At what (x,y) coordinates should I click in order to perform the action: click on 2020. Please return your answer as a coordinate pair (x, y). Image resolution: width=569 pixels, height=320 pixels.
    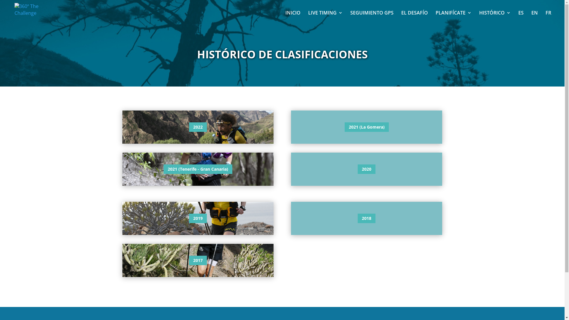
    Looking at the image, I should click on (367, 169).